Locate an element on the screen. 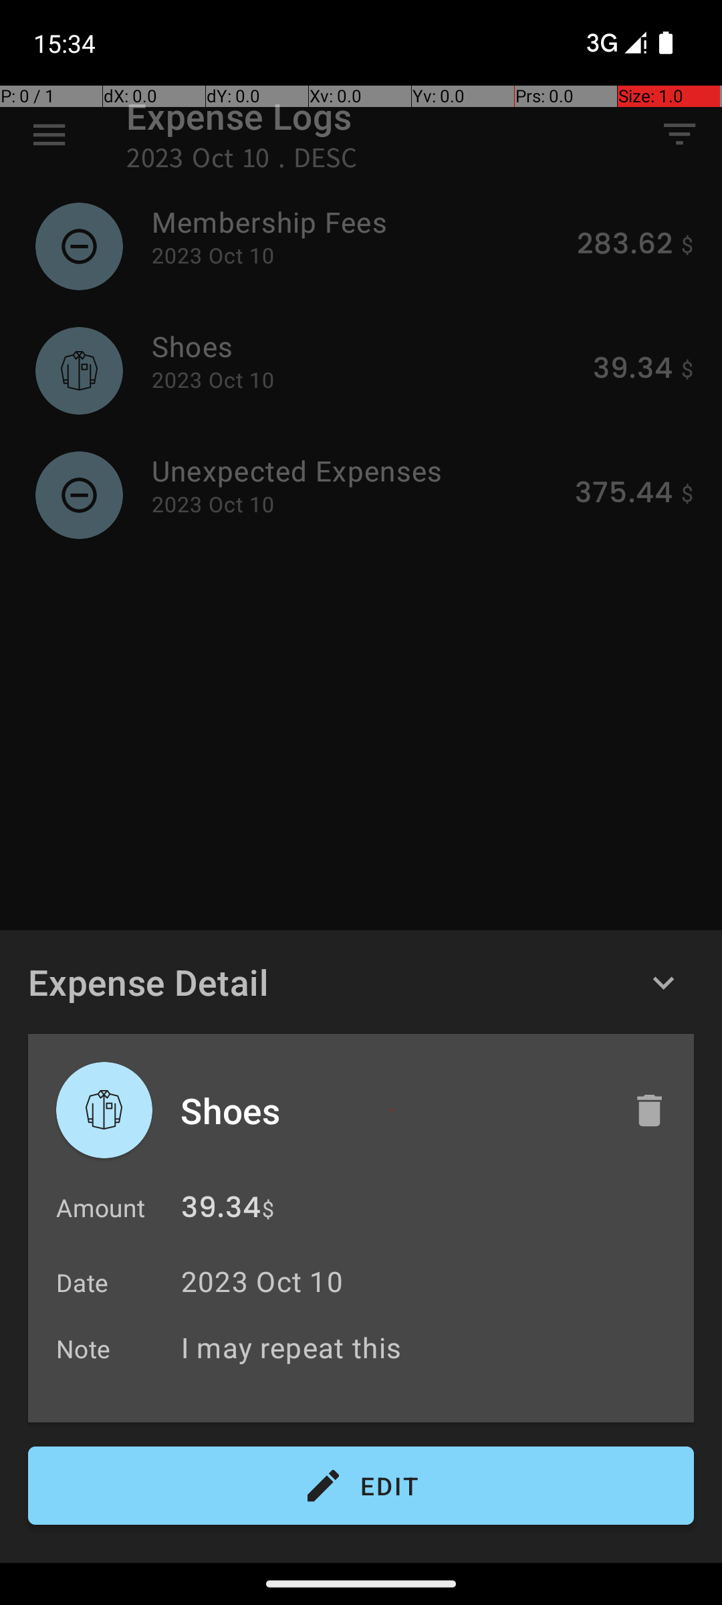  Shoes is located at coordinates (392, 1110).